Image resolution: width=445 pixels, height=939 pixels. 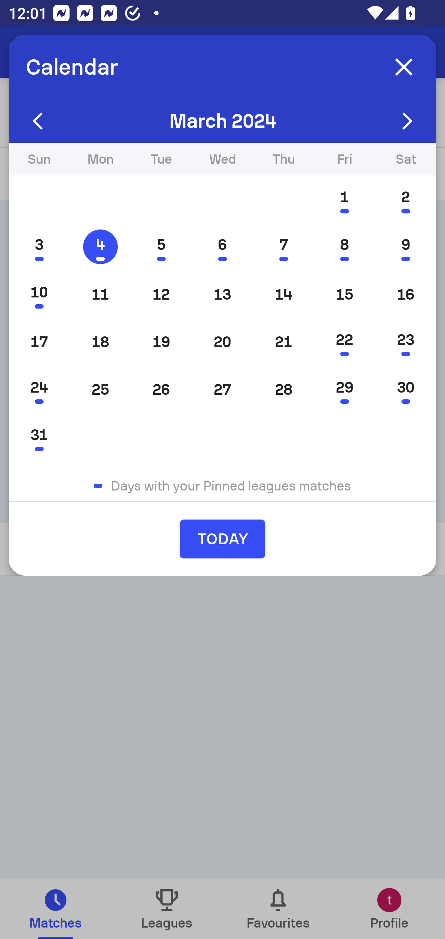 What do you see at coordinates (100, 342) in the screenshot?
I see `18` at bounding box center [100, 342].